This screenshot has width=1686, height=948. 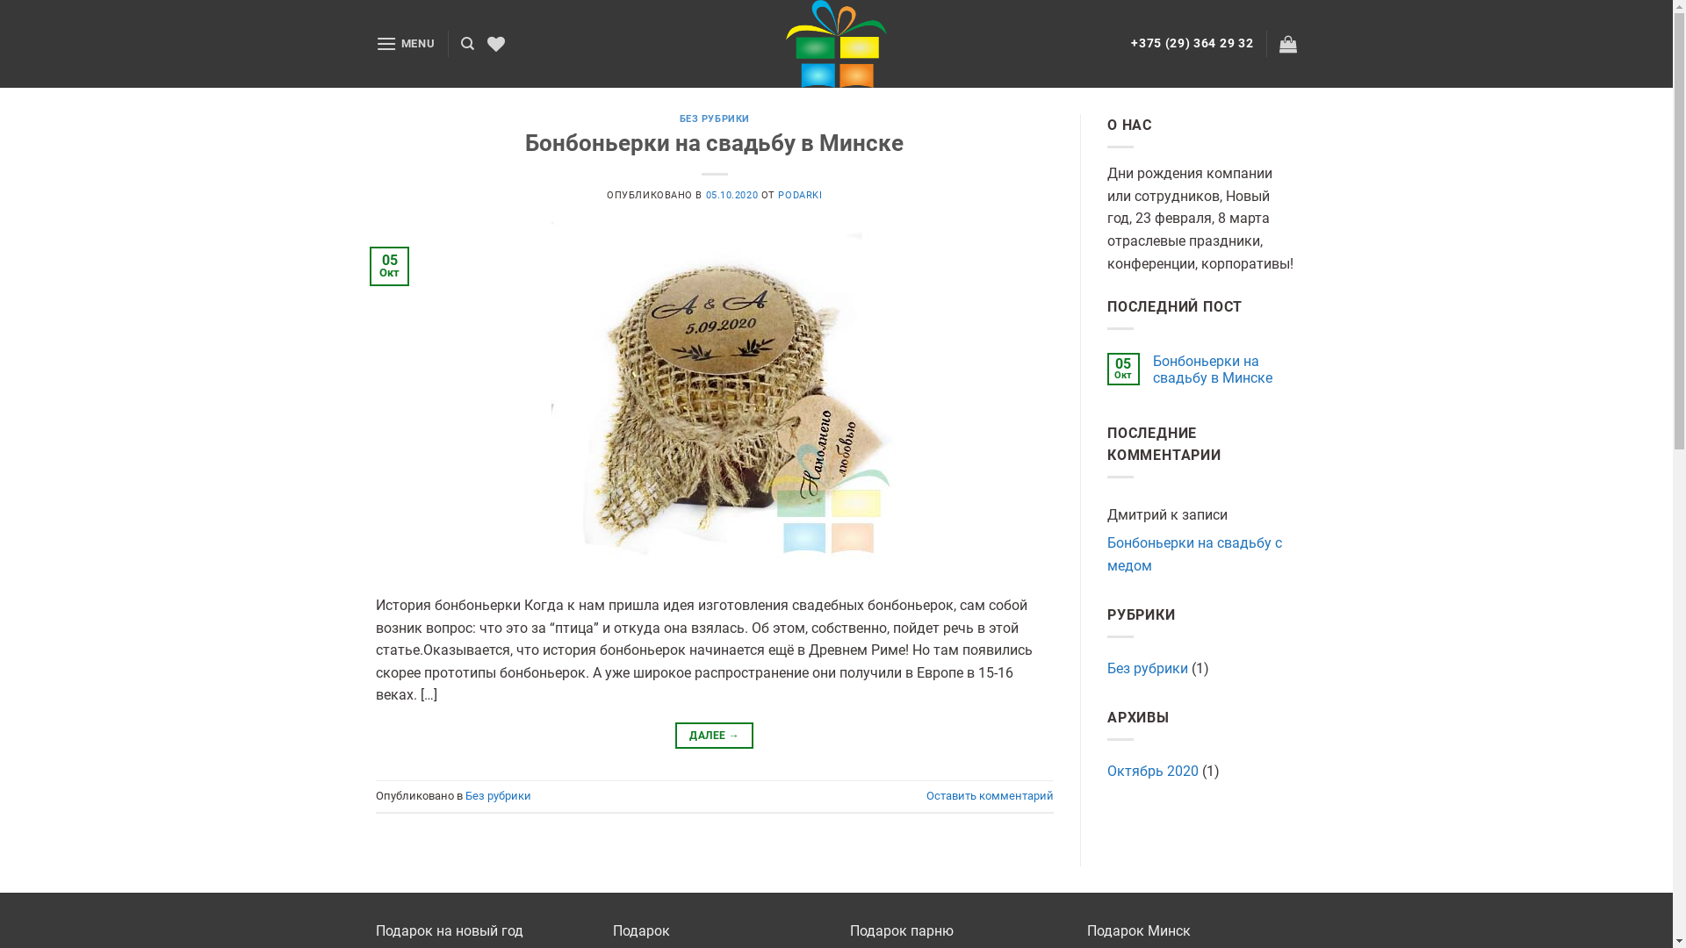 What do you see at coordinates (732, 195) in the screenshot?
I see `05.10.2020` at bounding box center [732, 195].